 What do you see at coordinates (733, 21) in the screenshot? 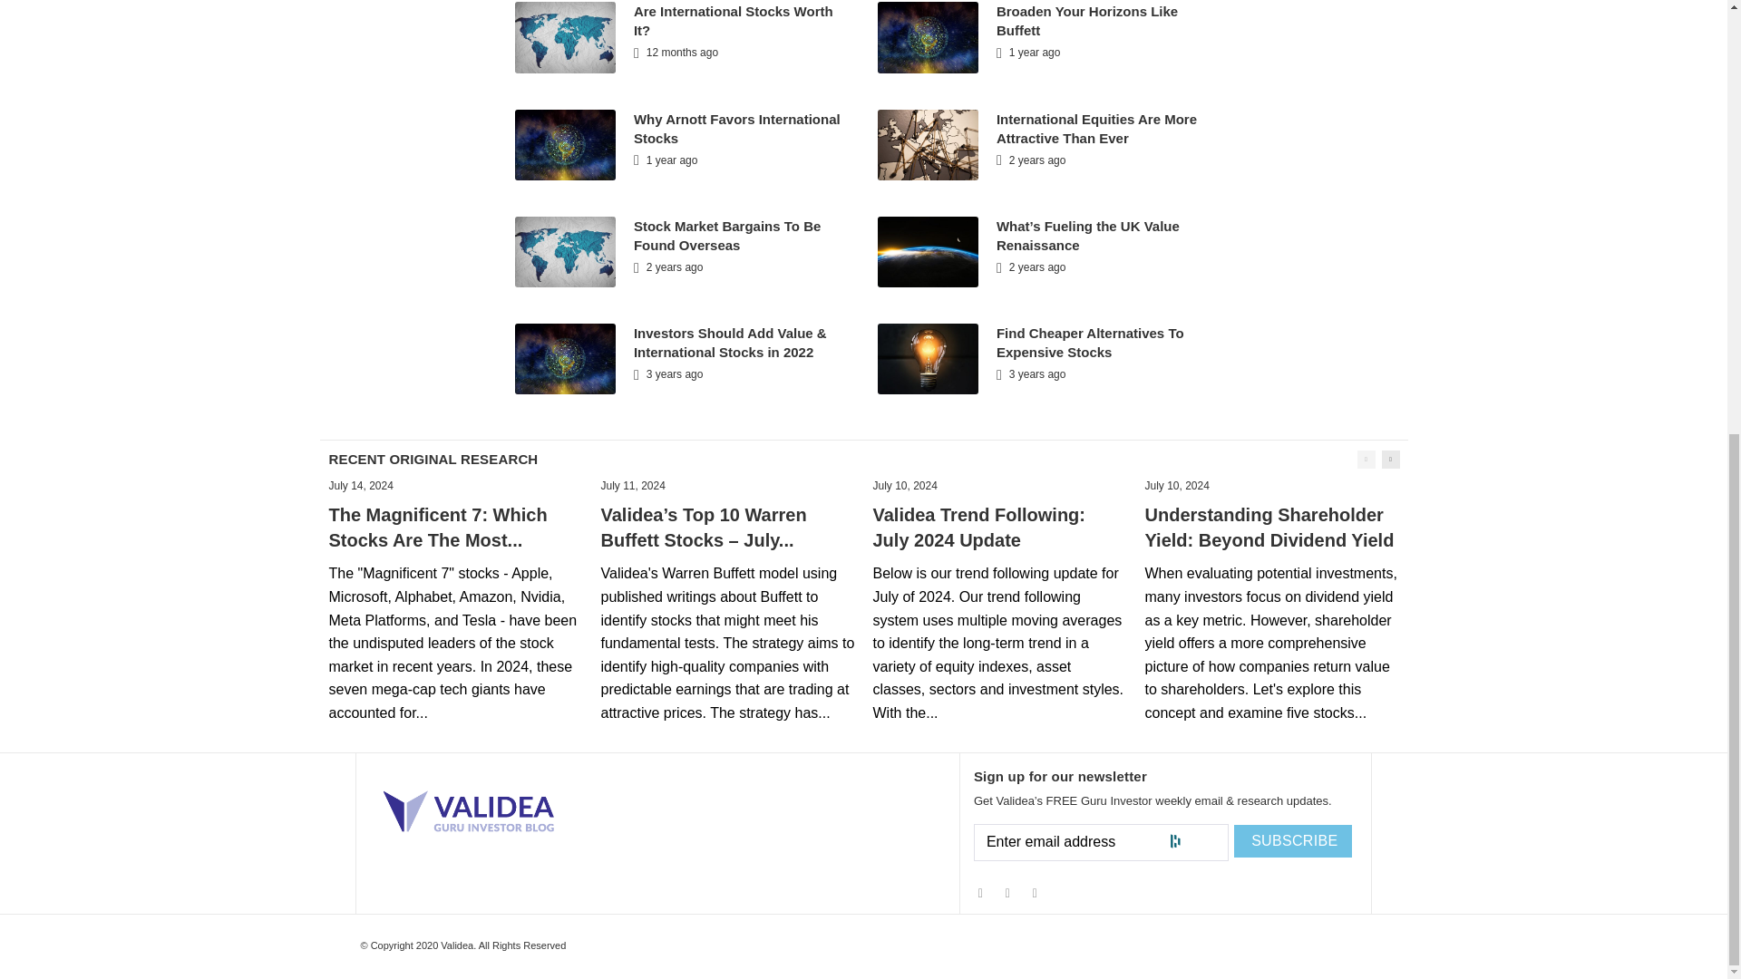
I see `Are International Stocks Worth It?` at bounding box center [733, 21].